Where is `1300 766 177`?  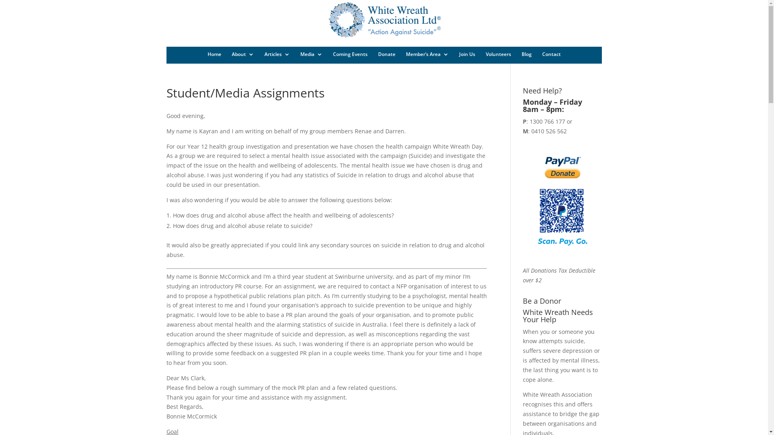
1300 766 177 is located at coordinates (547, 122).